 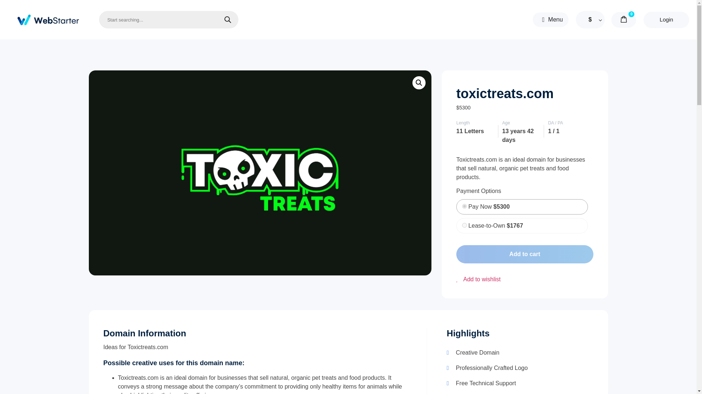 I want to click on 0, so click(x=464, y=206).